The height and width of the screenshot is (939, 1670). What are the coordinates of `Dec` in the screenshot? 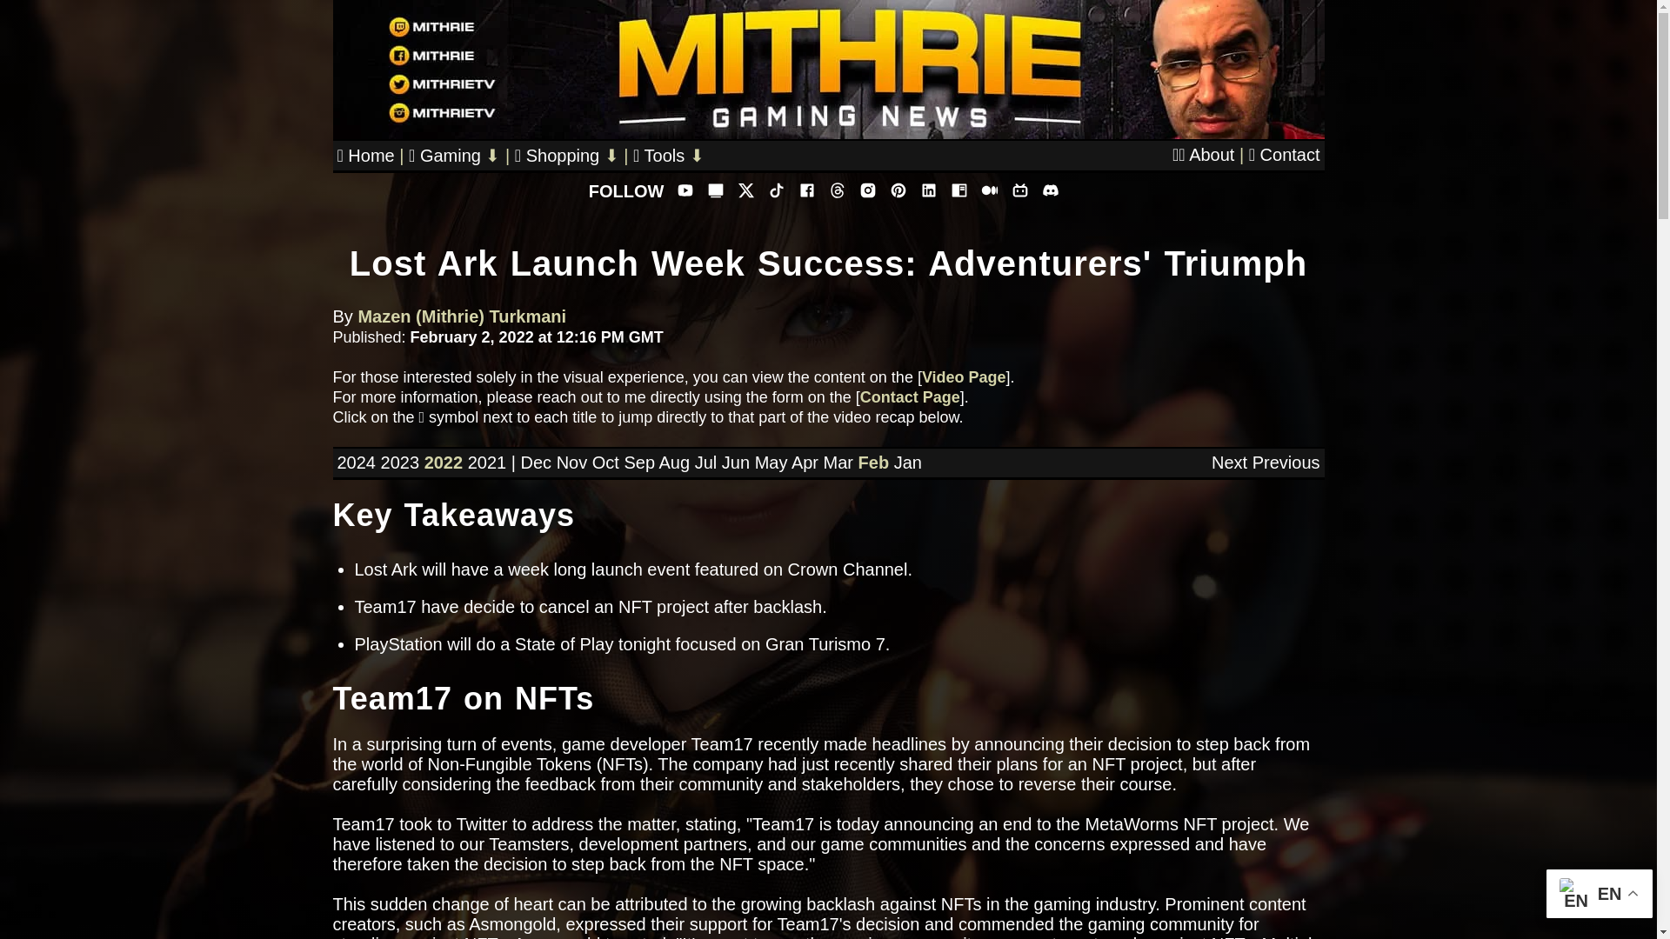 It's located at (535, 463).